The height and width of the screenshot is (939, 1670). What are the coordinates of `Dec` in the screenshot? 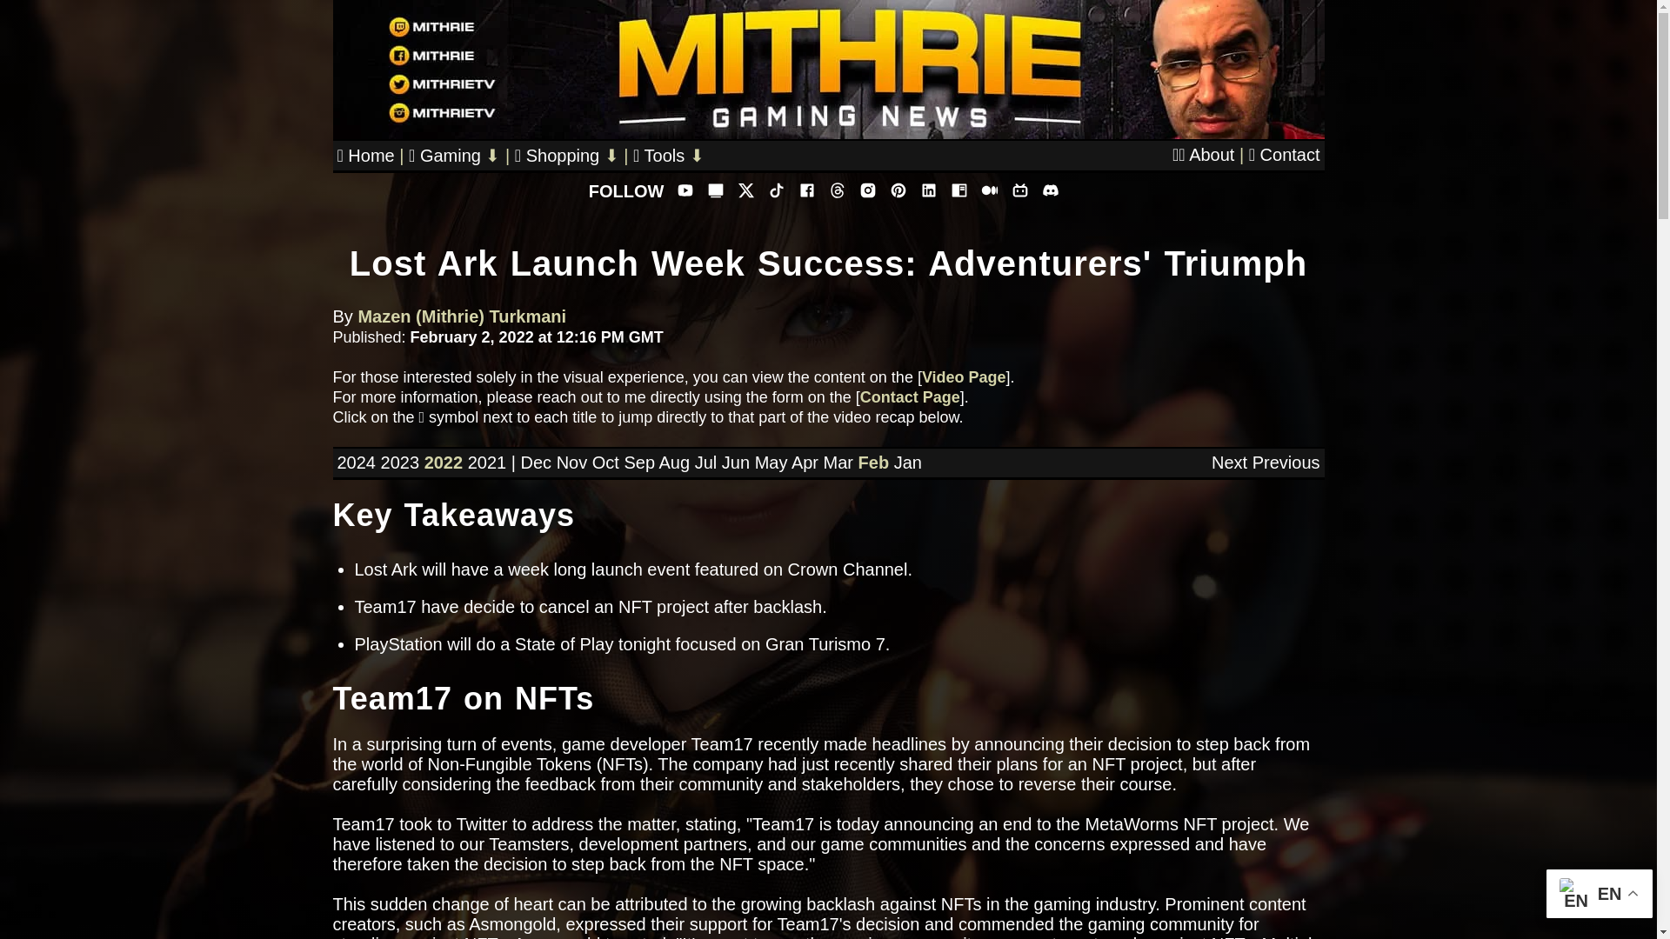 It's located at (535, 463).